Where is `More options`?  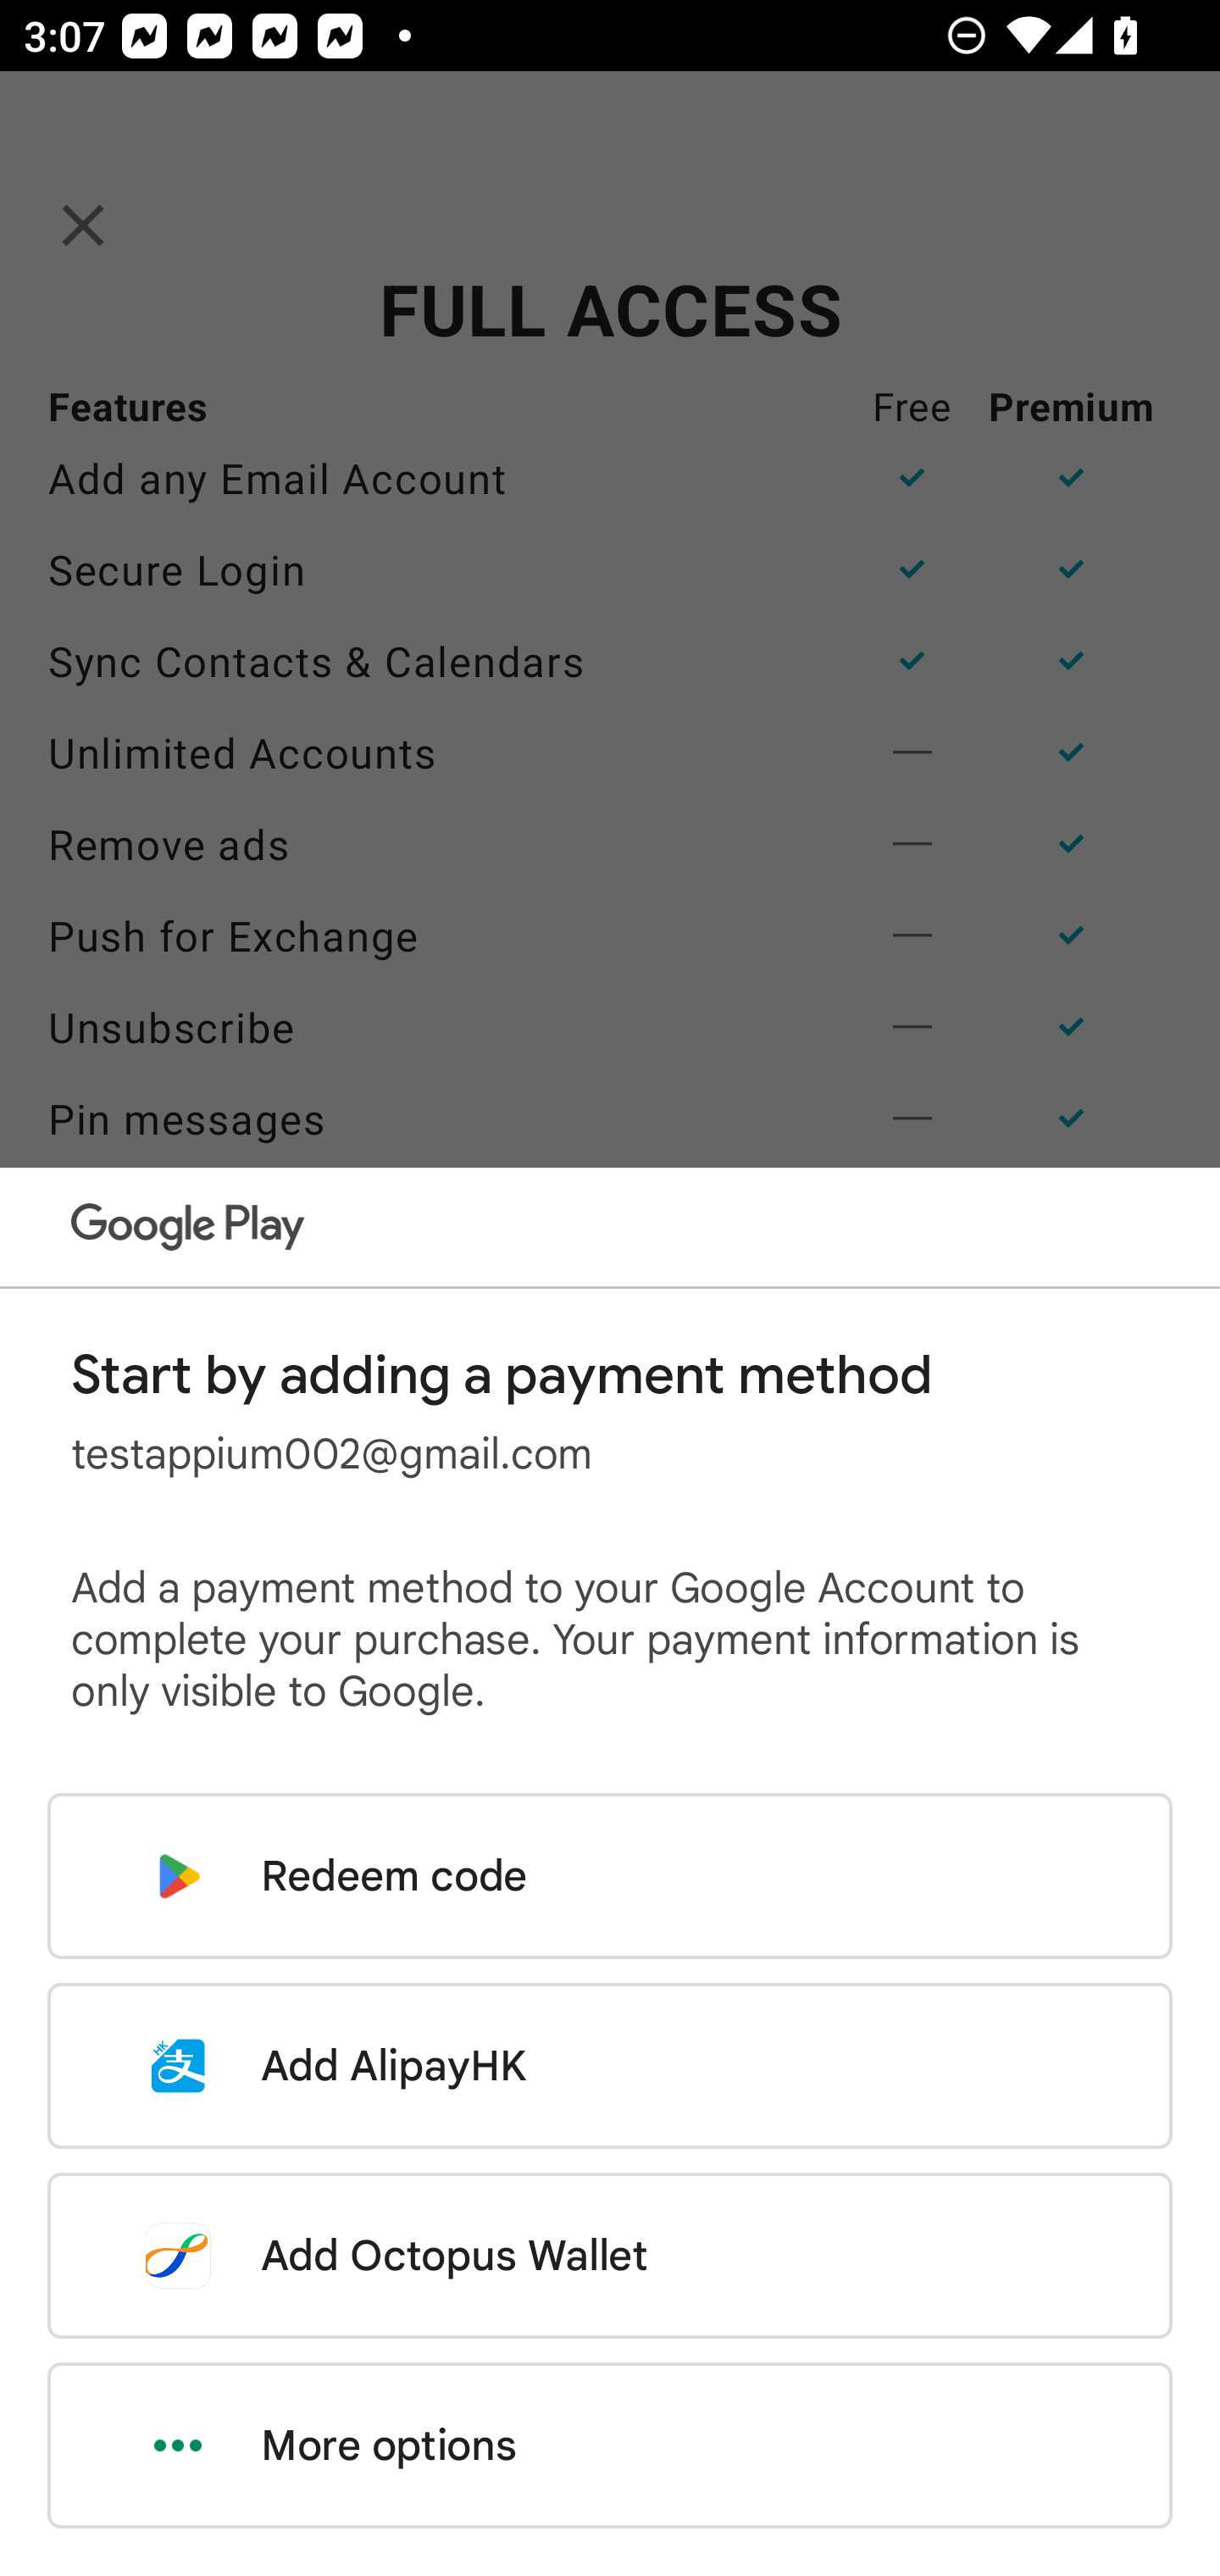 More options is located at coordinates (610, 2446).